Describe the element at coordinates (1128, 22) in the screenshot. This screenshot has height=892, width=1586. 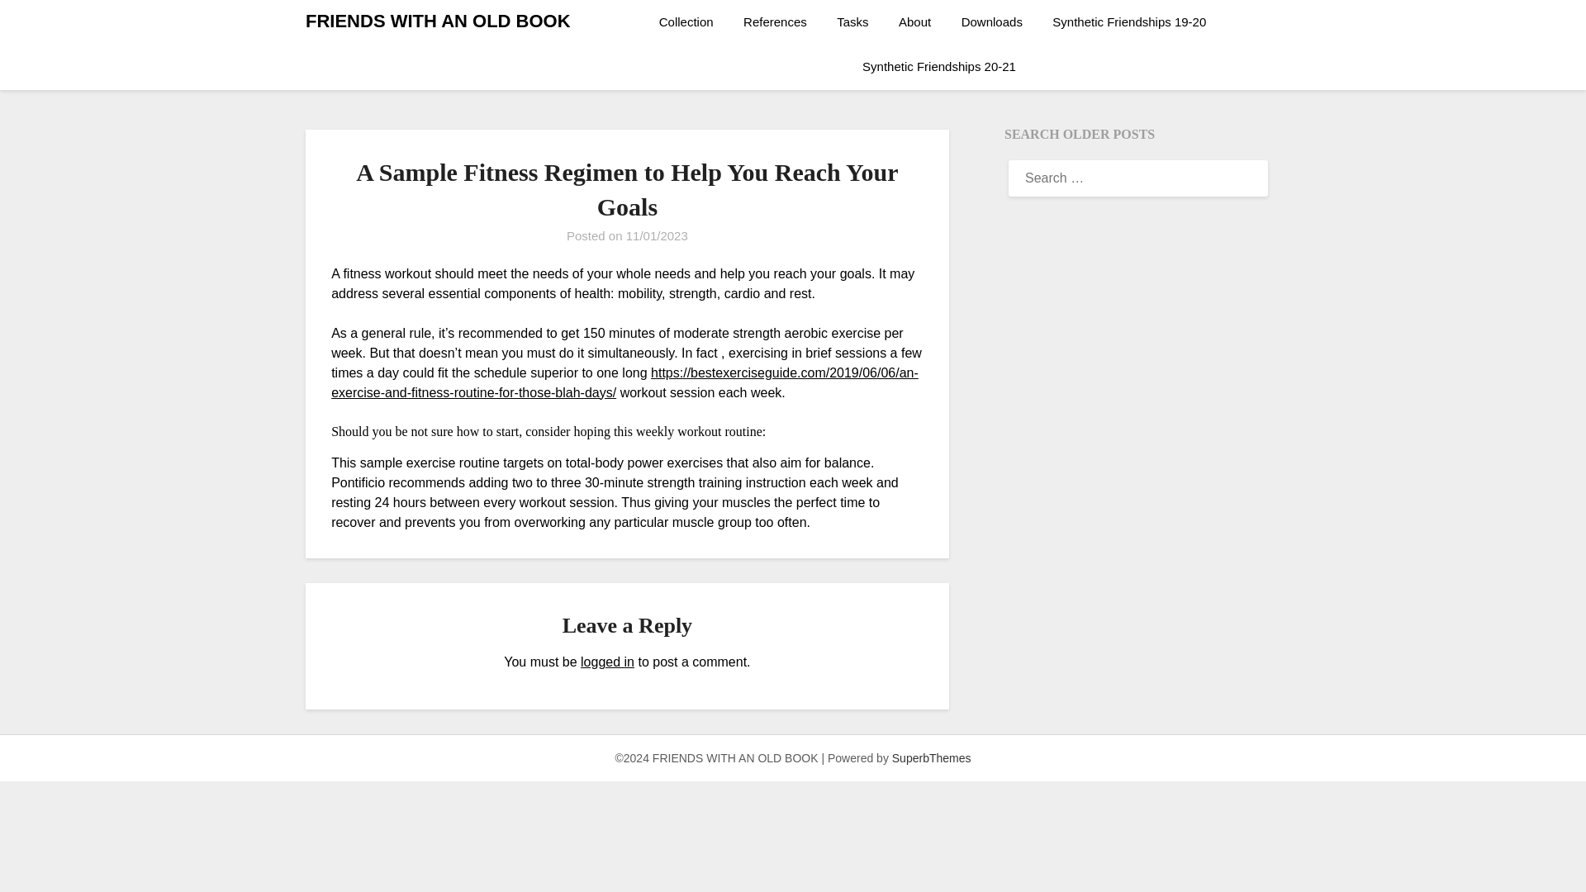
I see `Synthetic Friendships 19-20` at that location.